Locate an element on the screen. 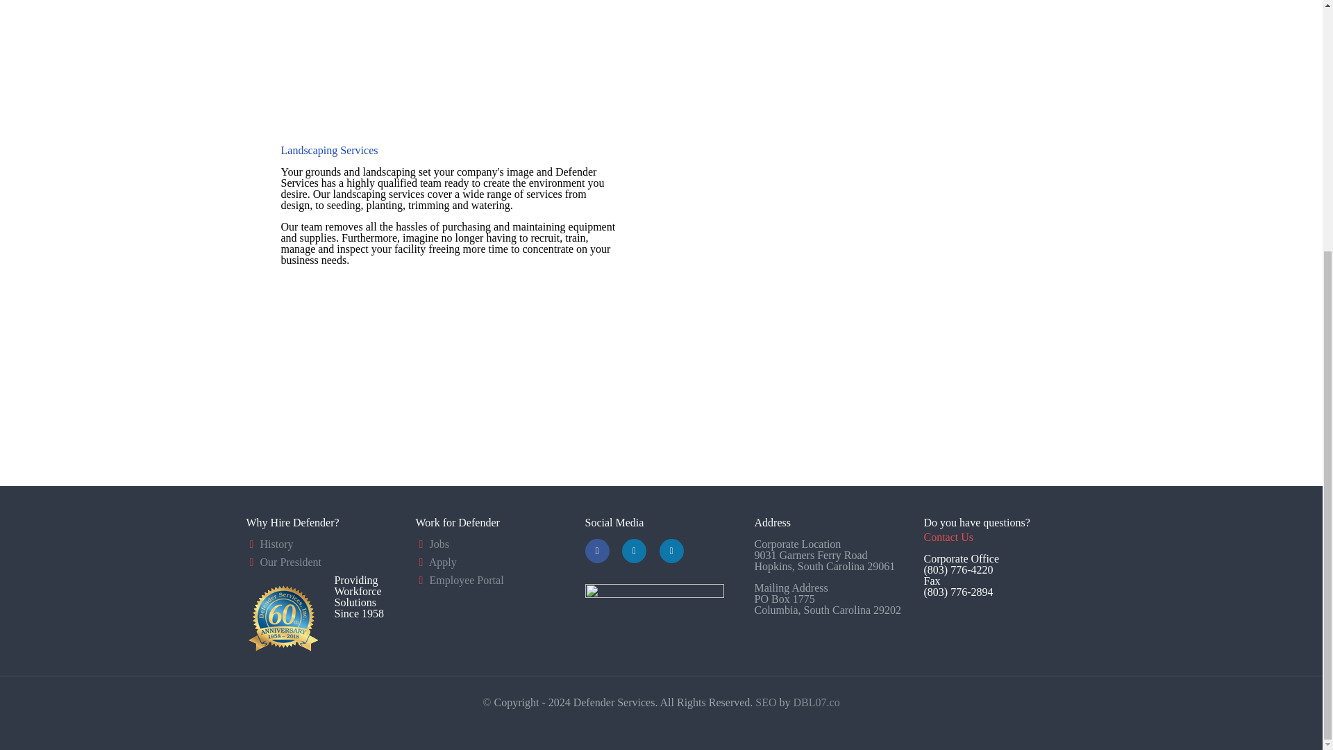  History is located at coordinates (276, 544).